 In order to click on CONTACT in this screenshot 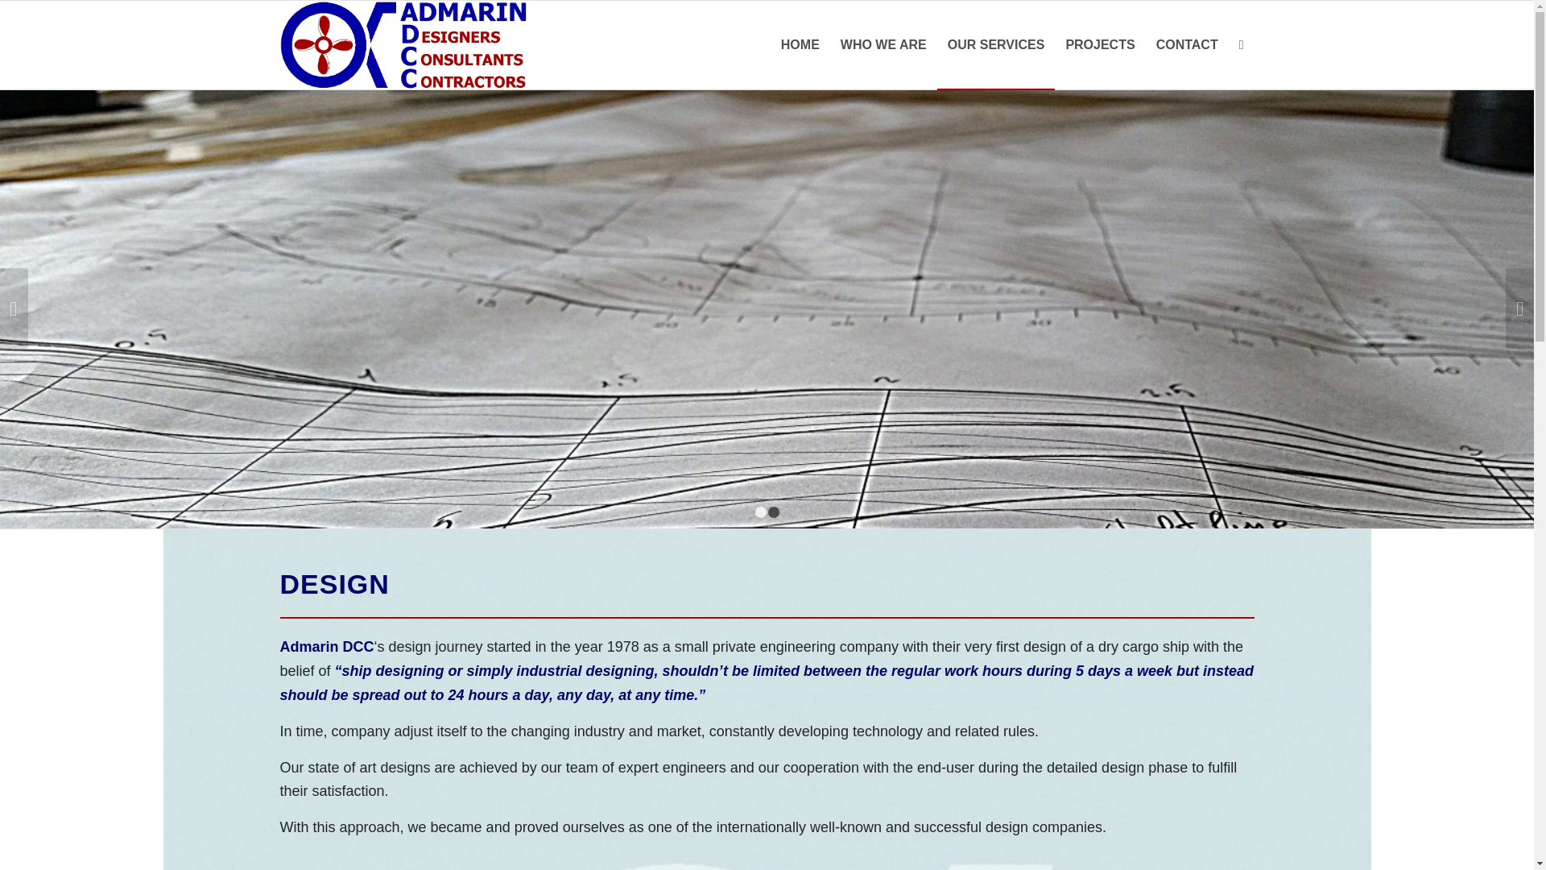, I will do `click(1187, 45)`.